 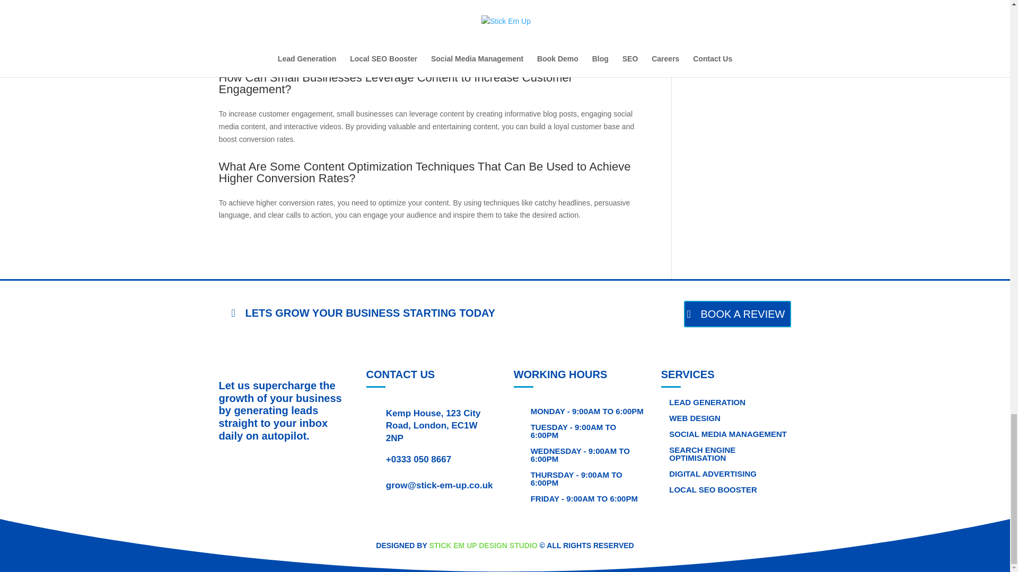 I want to click on STICK EM UP DESIGN STUDIO, so click(x=482, y=545).